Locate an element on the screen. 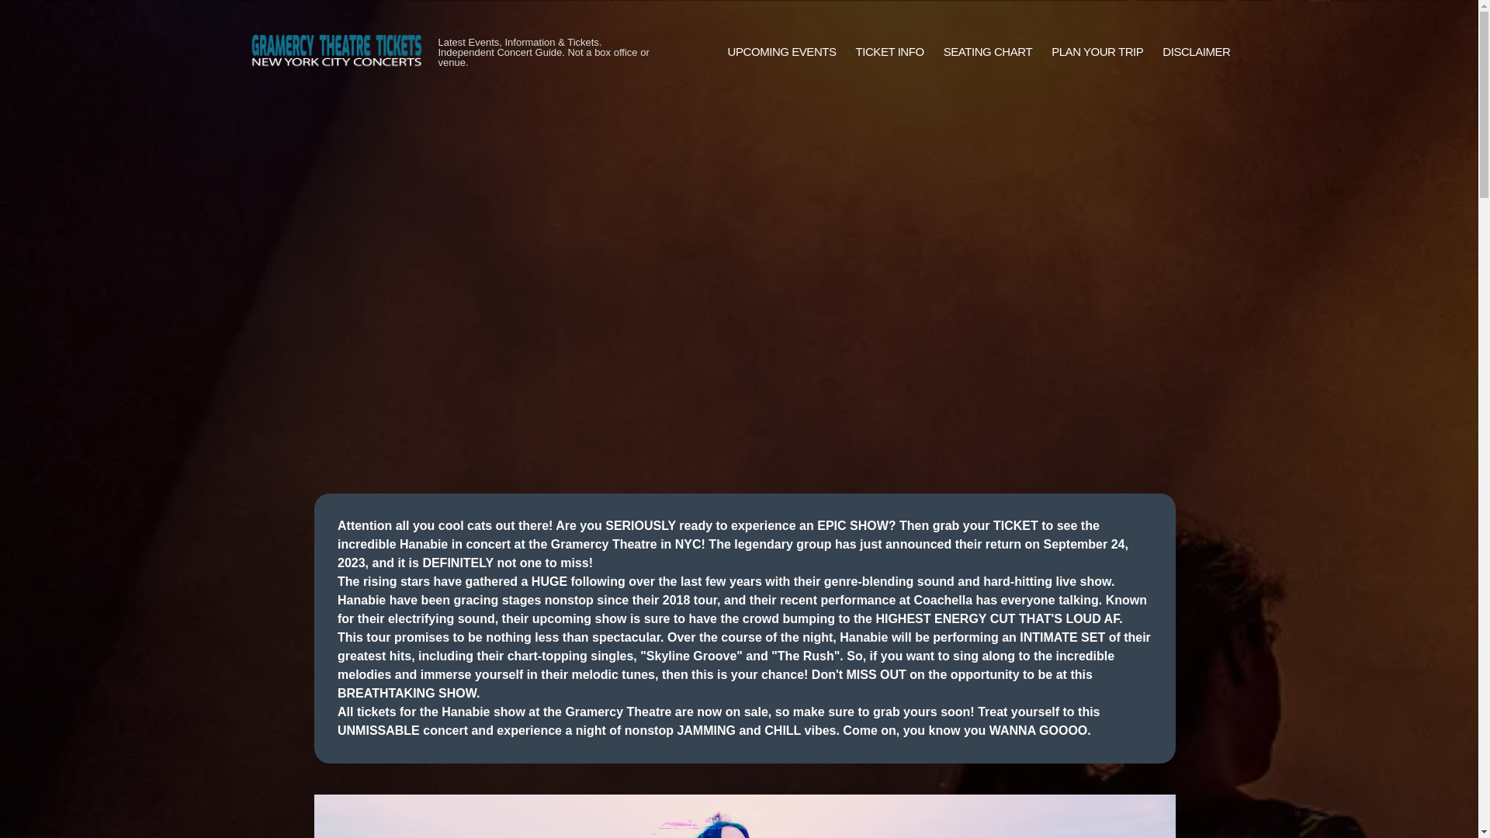 This screenshot has width=1490, height=838. SEATING CHART is located at coordinates (987, 52).